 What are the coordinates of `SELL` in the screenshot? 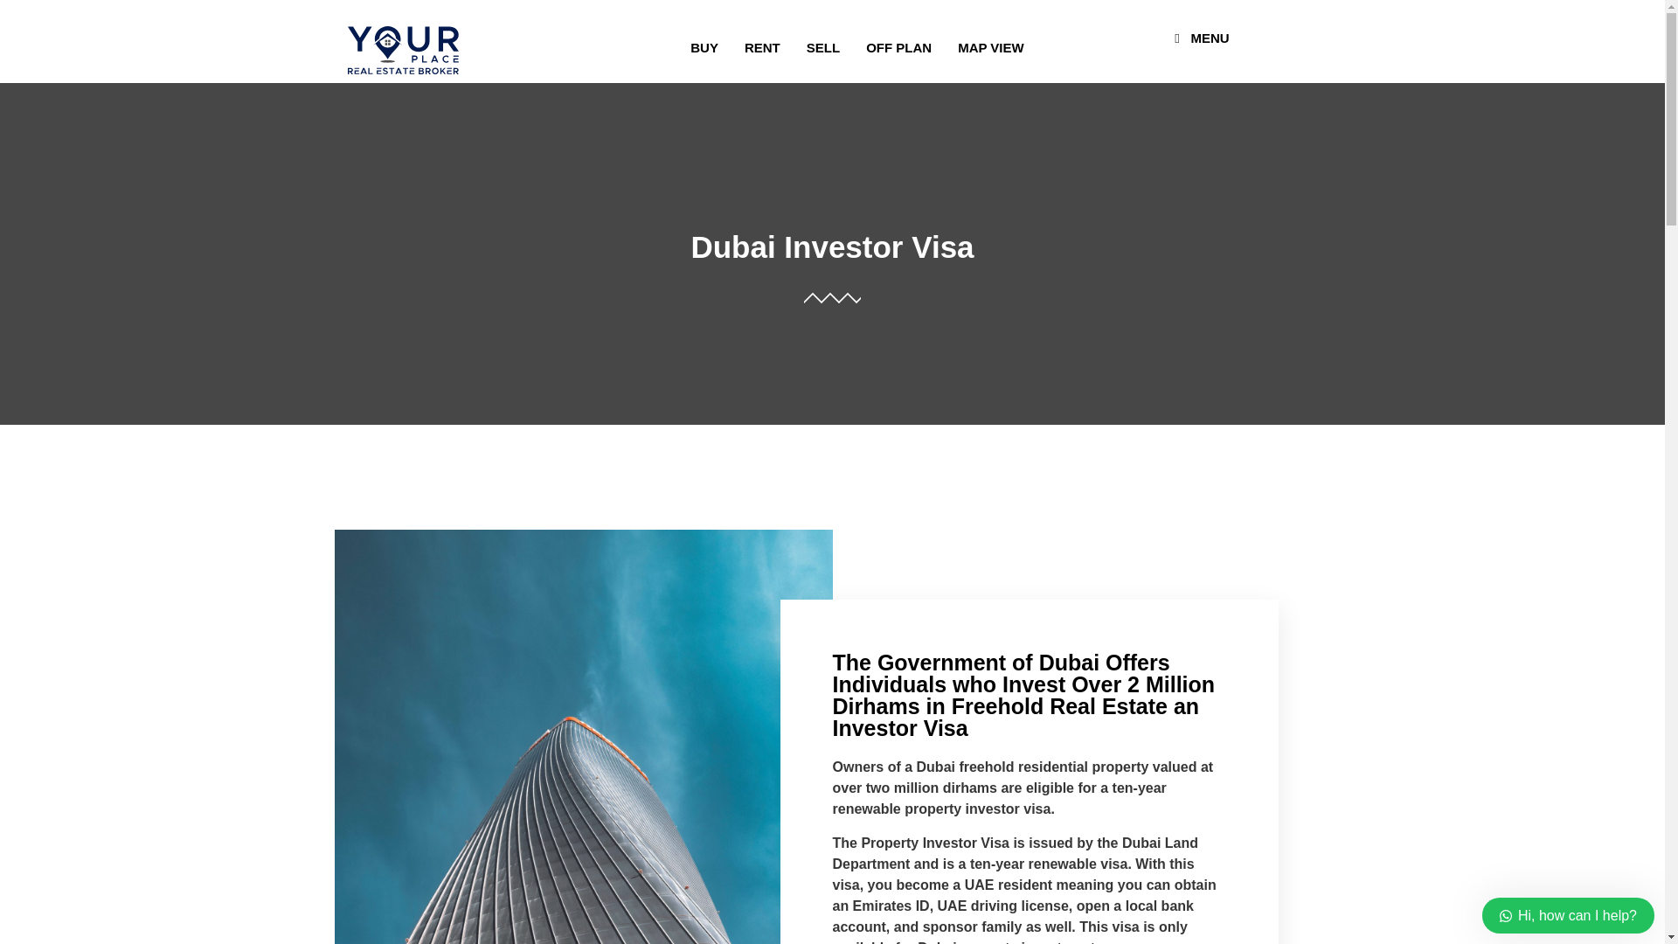 It's located at (823, 47).